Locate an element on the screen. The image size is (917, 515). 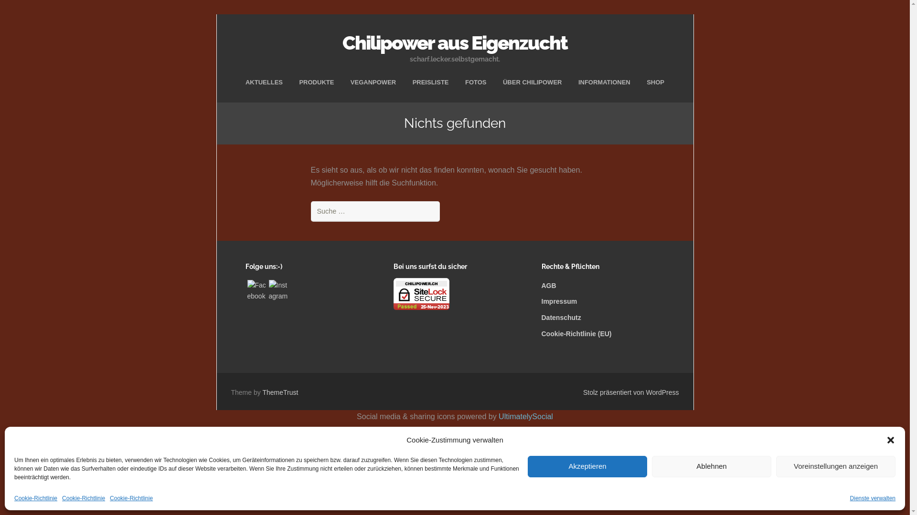
Cookie-Richtlinie is located at coordinates (36, 498).